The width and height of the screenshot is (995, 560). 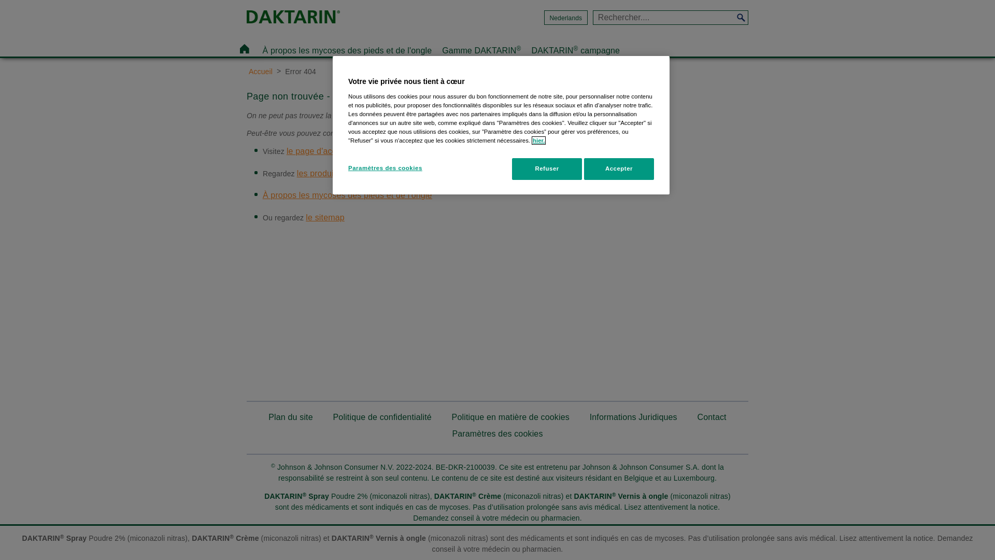 What do you see at coordinates (664, 18) in the screenshot?
I see `Enter the terms you wish to search for.` at bounding box center [664, 18].